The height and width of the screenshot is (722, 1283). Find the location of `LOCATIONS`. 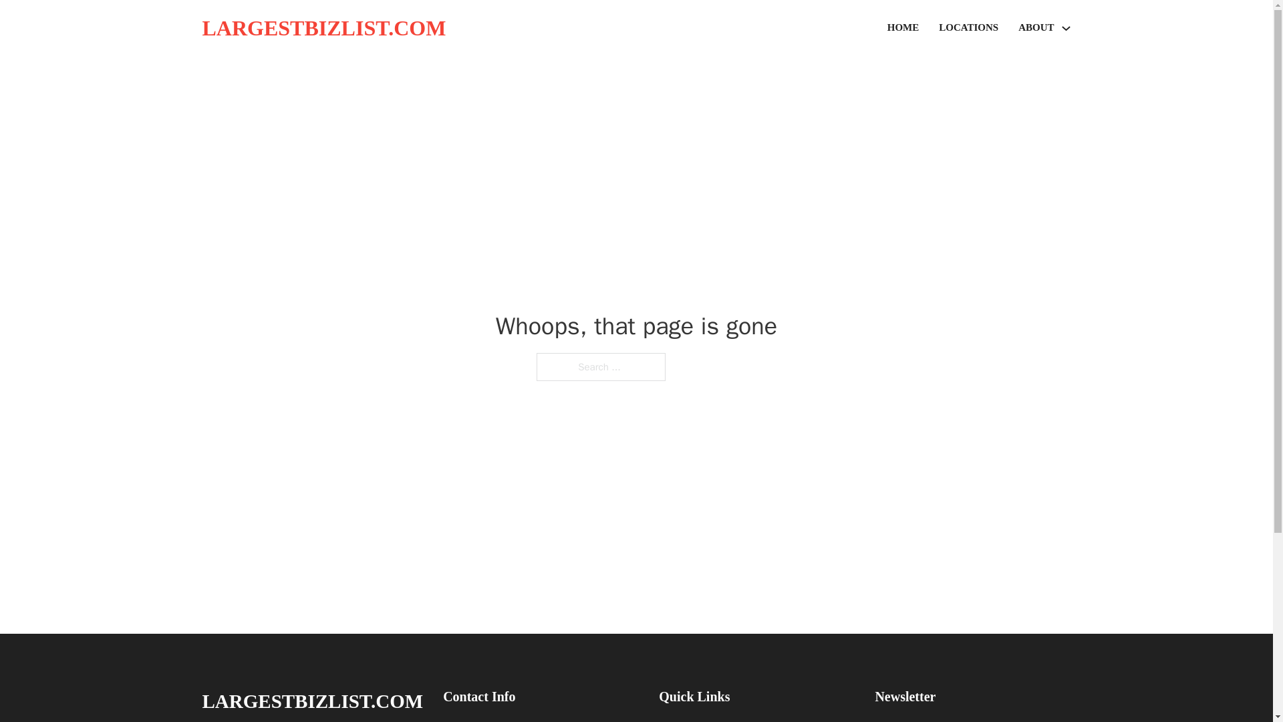

LOCATIONS is located at coordinates (968, 28).